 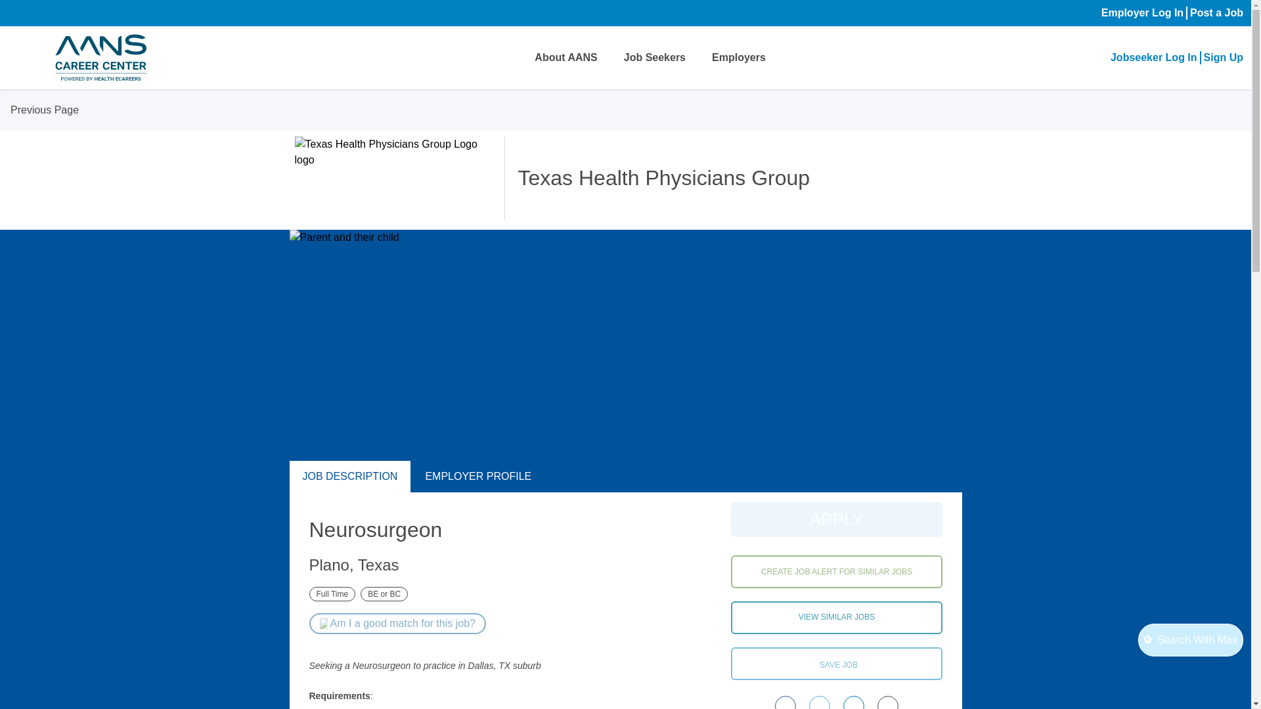 What do you see at coordinates (565, 58) in the screenshot?
I see `About AANS` at bounding box center [565, 58].